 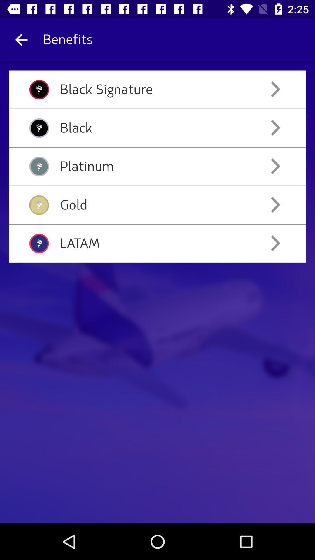 What do you see at coordinates (21, 40) in the screenshot?
I see `turn off the icon next to benefits item` at bounding box center [21, 40].